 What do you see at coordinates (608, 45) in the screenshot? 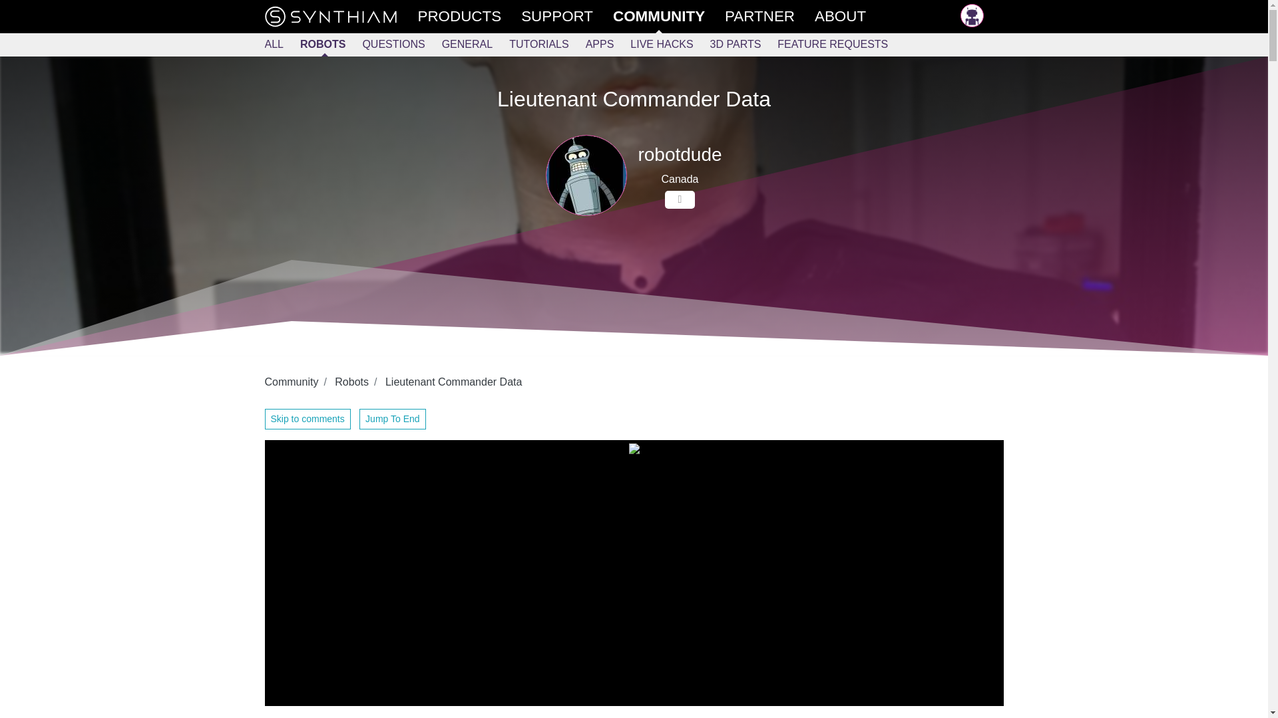
I see `APPS` at bounding box center [608, 45].